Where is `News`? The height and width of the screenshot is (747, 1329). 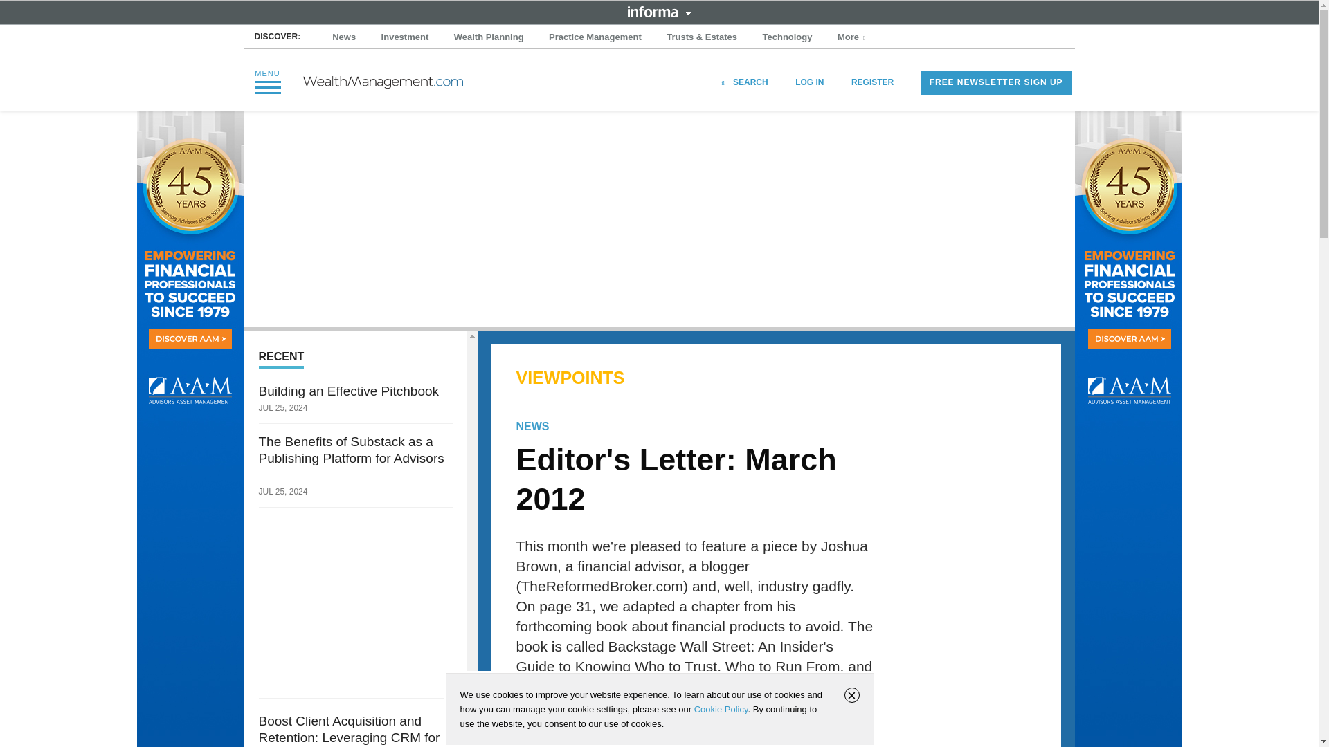
News is located at coordinates (344, 37).